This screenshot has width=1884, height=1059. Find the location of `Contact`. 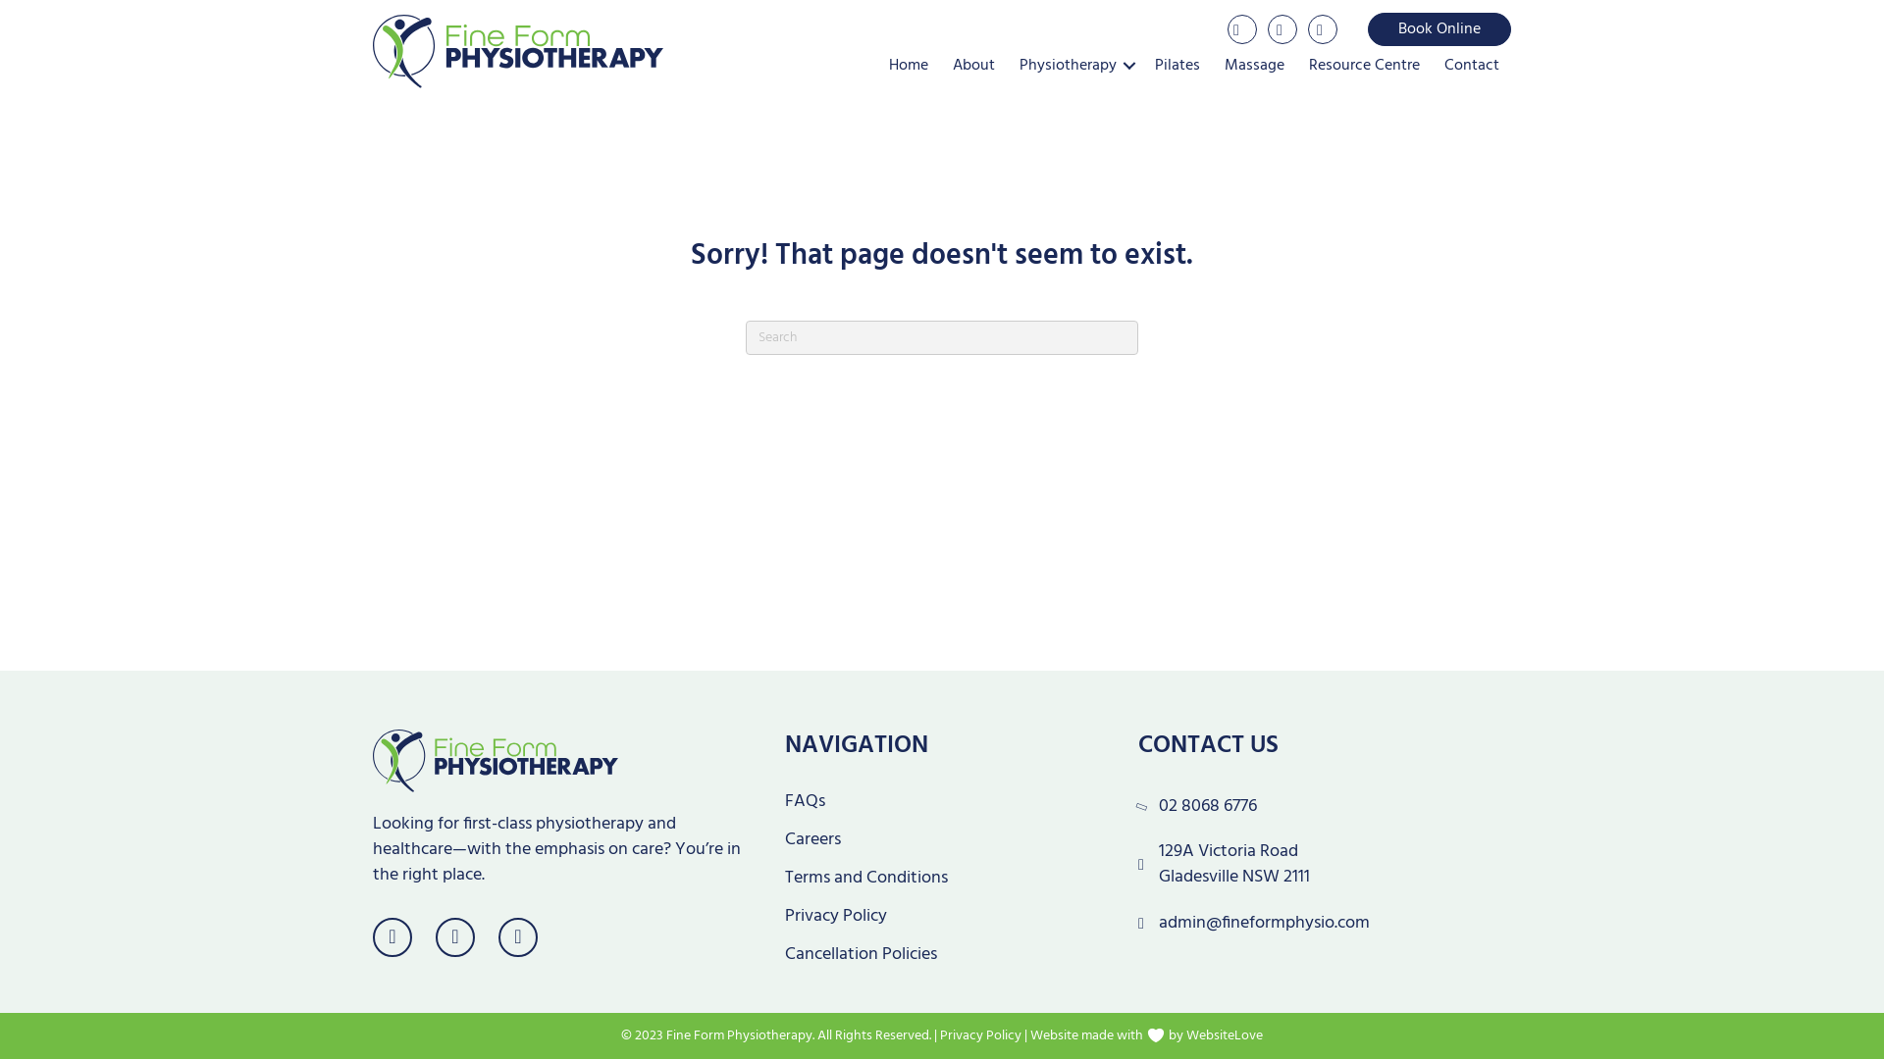

Contact is located at coordinates (1472, 66).